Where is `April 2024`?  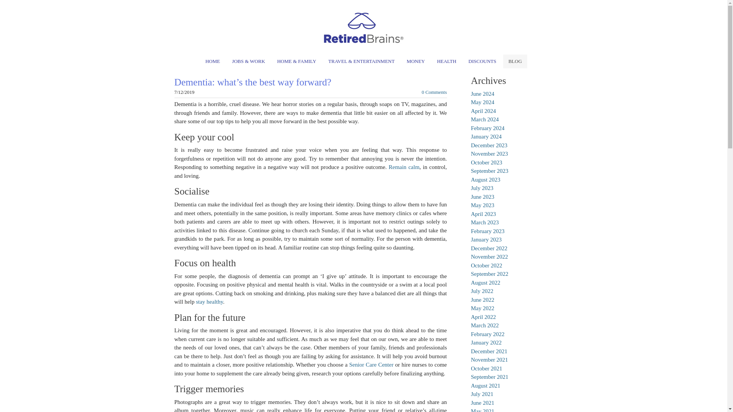 April 2024 is located at coordinates (483, 111).